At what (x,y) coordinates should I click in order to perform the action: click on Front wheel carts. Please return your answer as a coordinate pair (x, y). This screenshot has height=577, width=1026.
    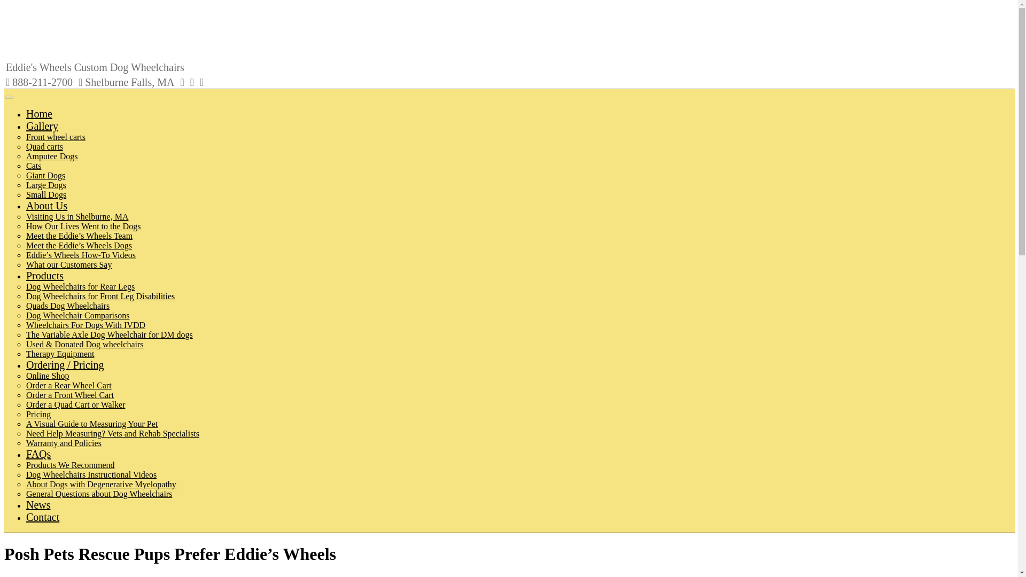
    Looking at the image, I should click on (56, 137).